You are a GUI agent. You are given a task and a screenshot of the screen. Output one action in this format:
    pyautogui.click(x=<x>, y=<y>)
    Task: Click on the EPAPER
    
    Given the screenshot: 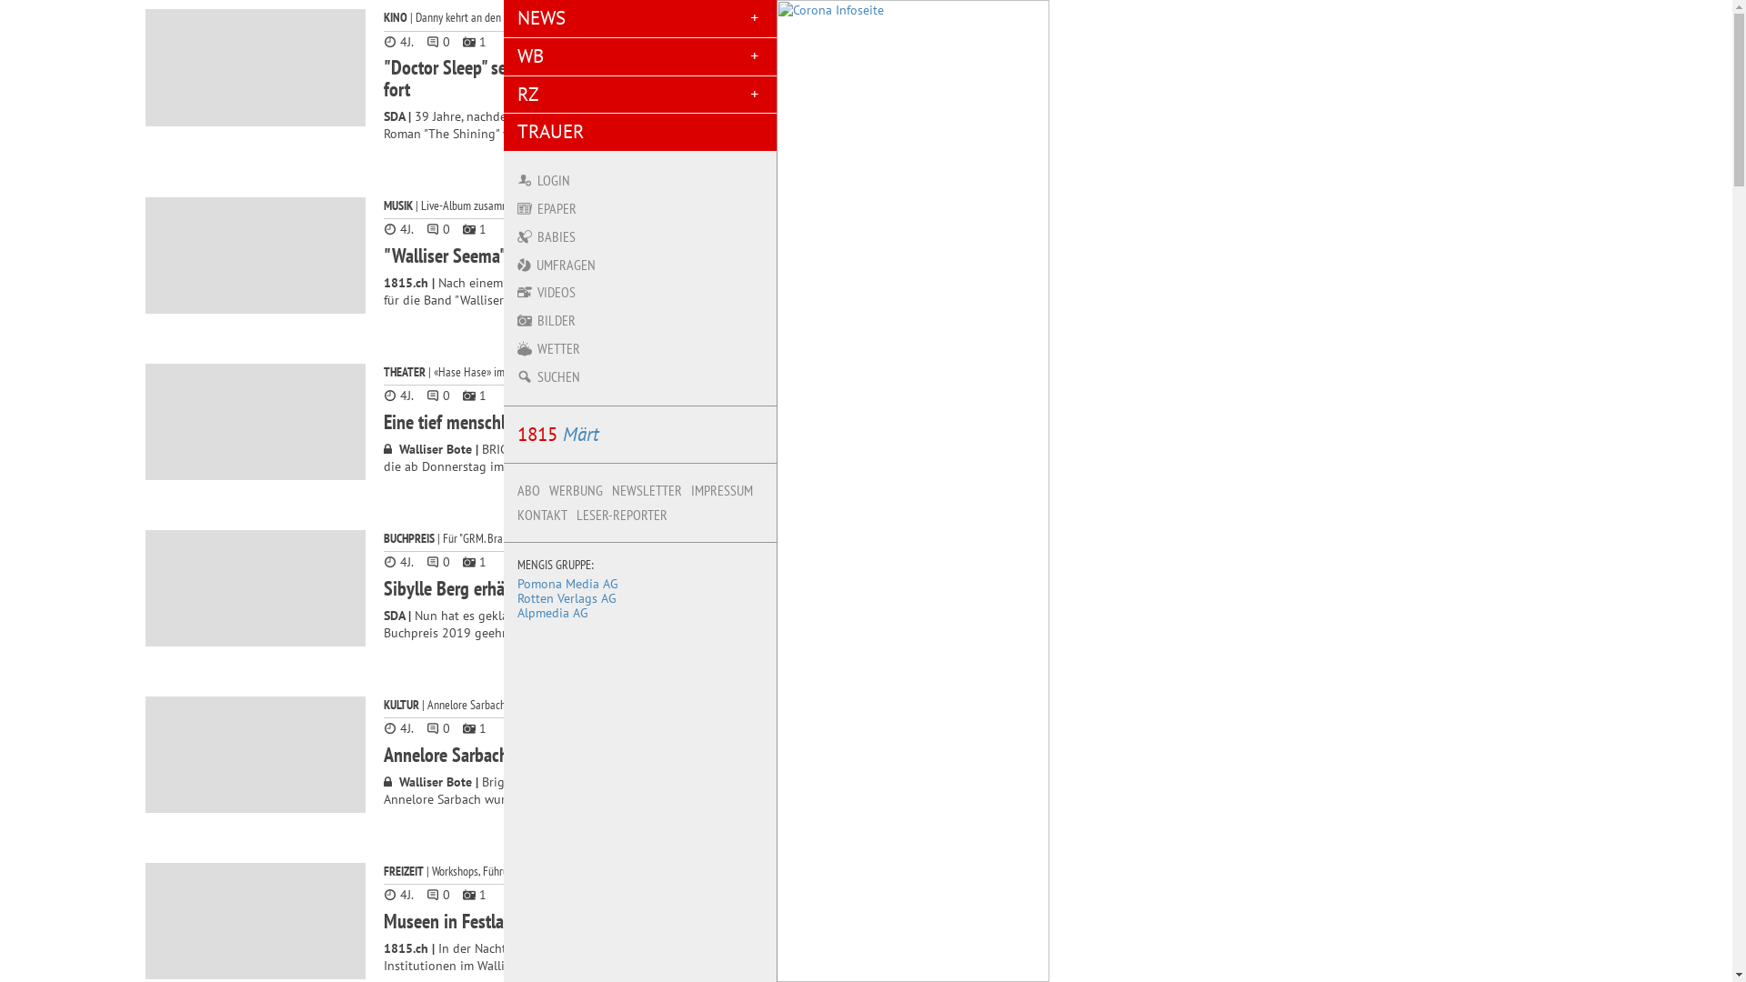 What is the action you would take?
    pyautogui.click(x=640, y=209)
    